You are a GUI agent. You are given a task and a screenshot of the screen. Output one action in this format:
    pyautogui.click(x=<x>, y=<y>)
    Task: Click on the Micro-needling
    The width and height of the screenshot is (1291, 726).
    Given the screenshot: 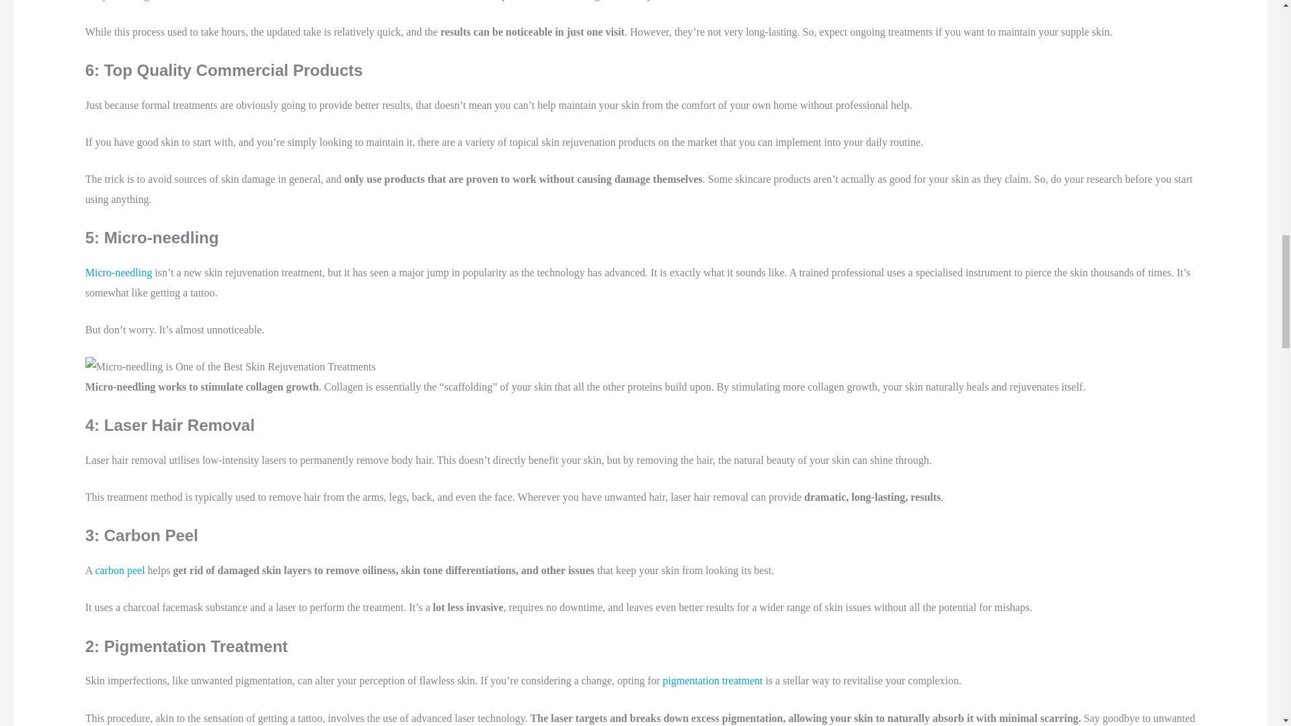 What is the action you would take?
    pyautogui.click(x=118, y=272)
    